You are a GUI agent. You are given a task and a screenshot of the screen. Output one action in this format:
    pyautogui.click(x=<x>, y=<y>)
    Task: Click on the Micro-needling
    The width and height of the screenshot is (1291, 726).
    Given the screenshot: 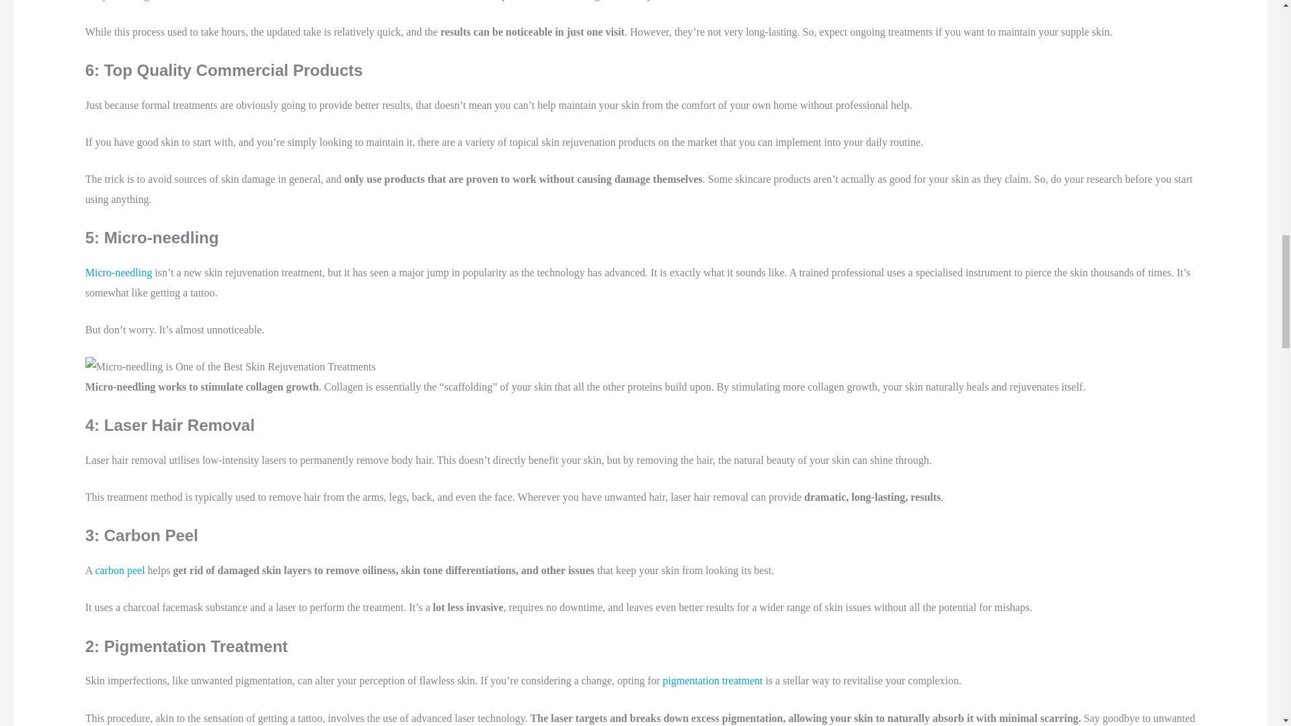 What is the action you would take?
    pyautogui.click(x=118, y=272)
    